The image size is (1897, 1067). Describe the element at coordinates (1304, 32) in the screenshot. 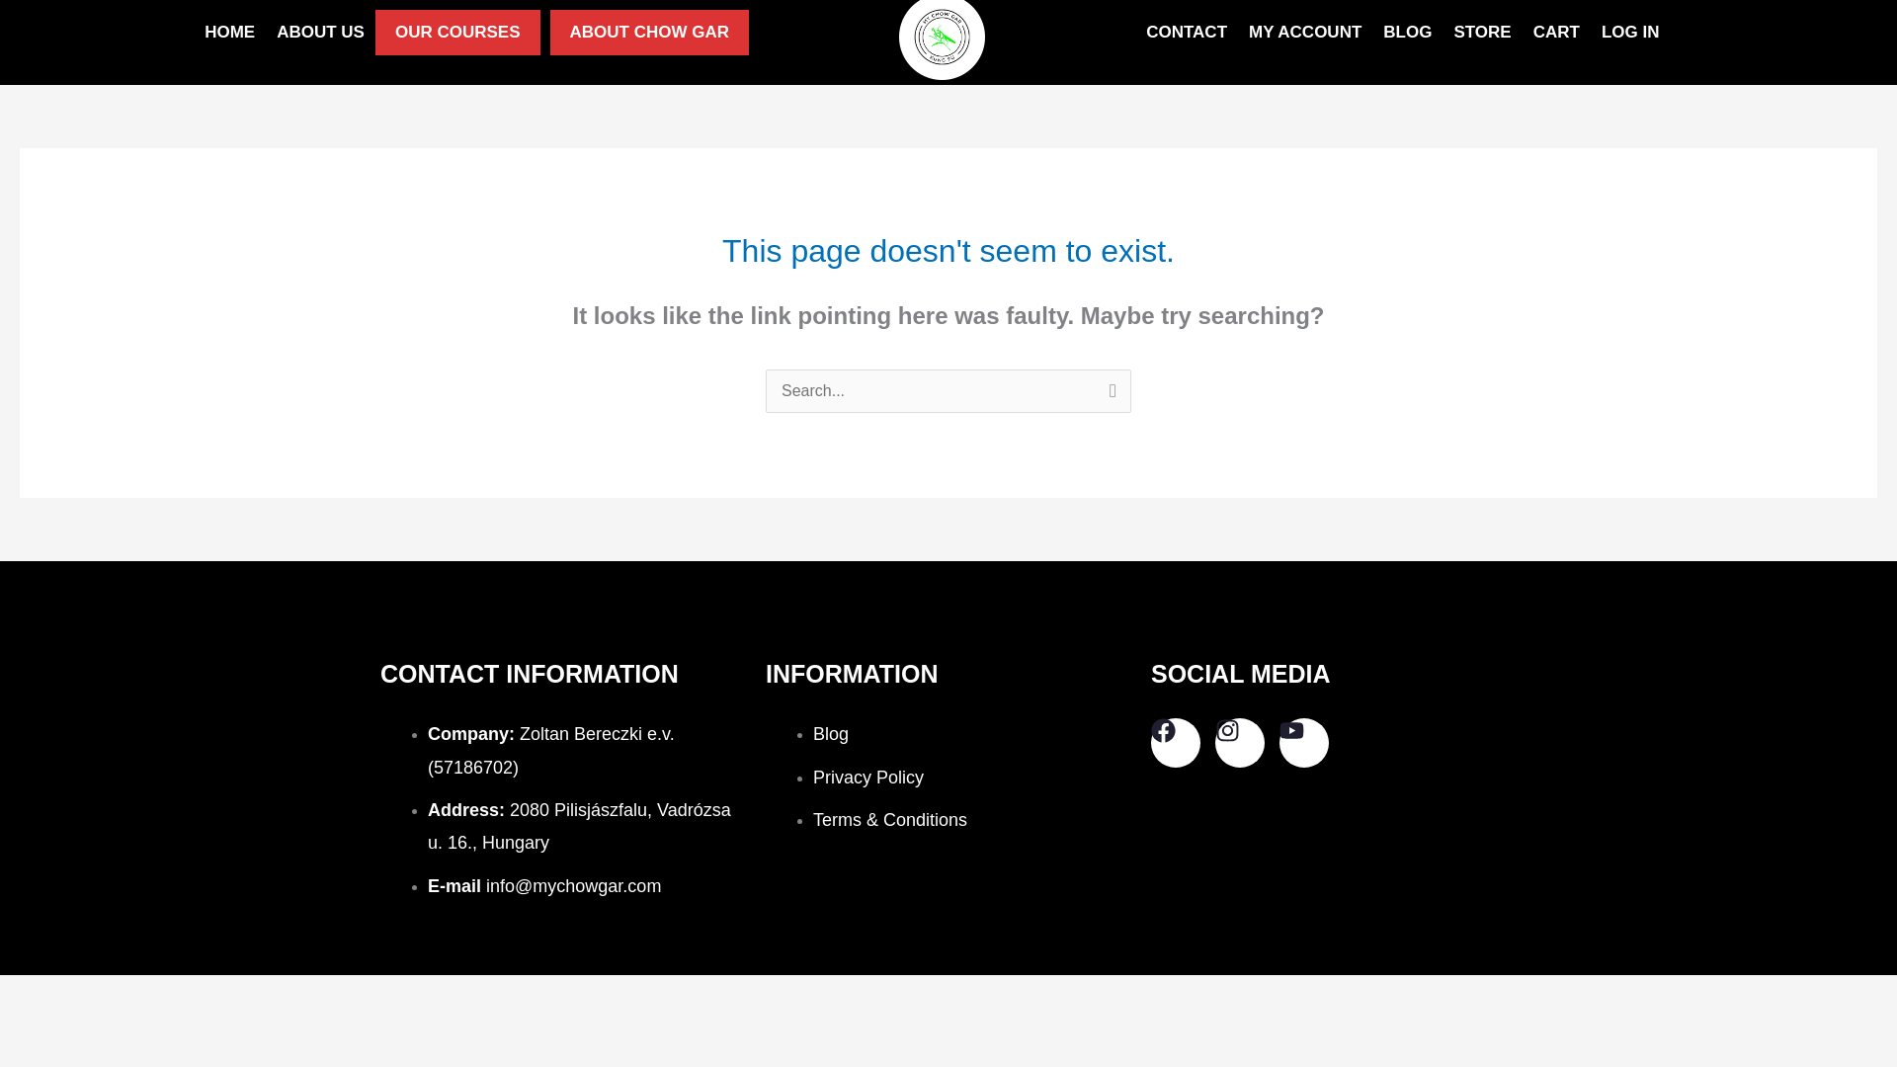

I see `MY ACCOUNT` at that location.